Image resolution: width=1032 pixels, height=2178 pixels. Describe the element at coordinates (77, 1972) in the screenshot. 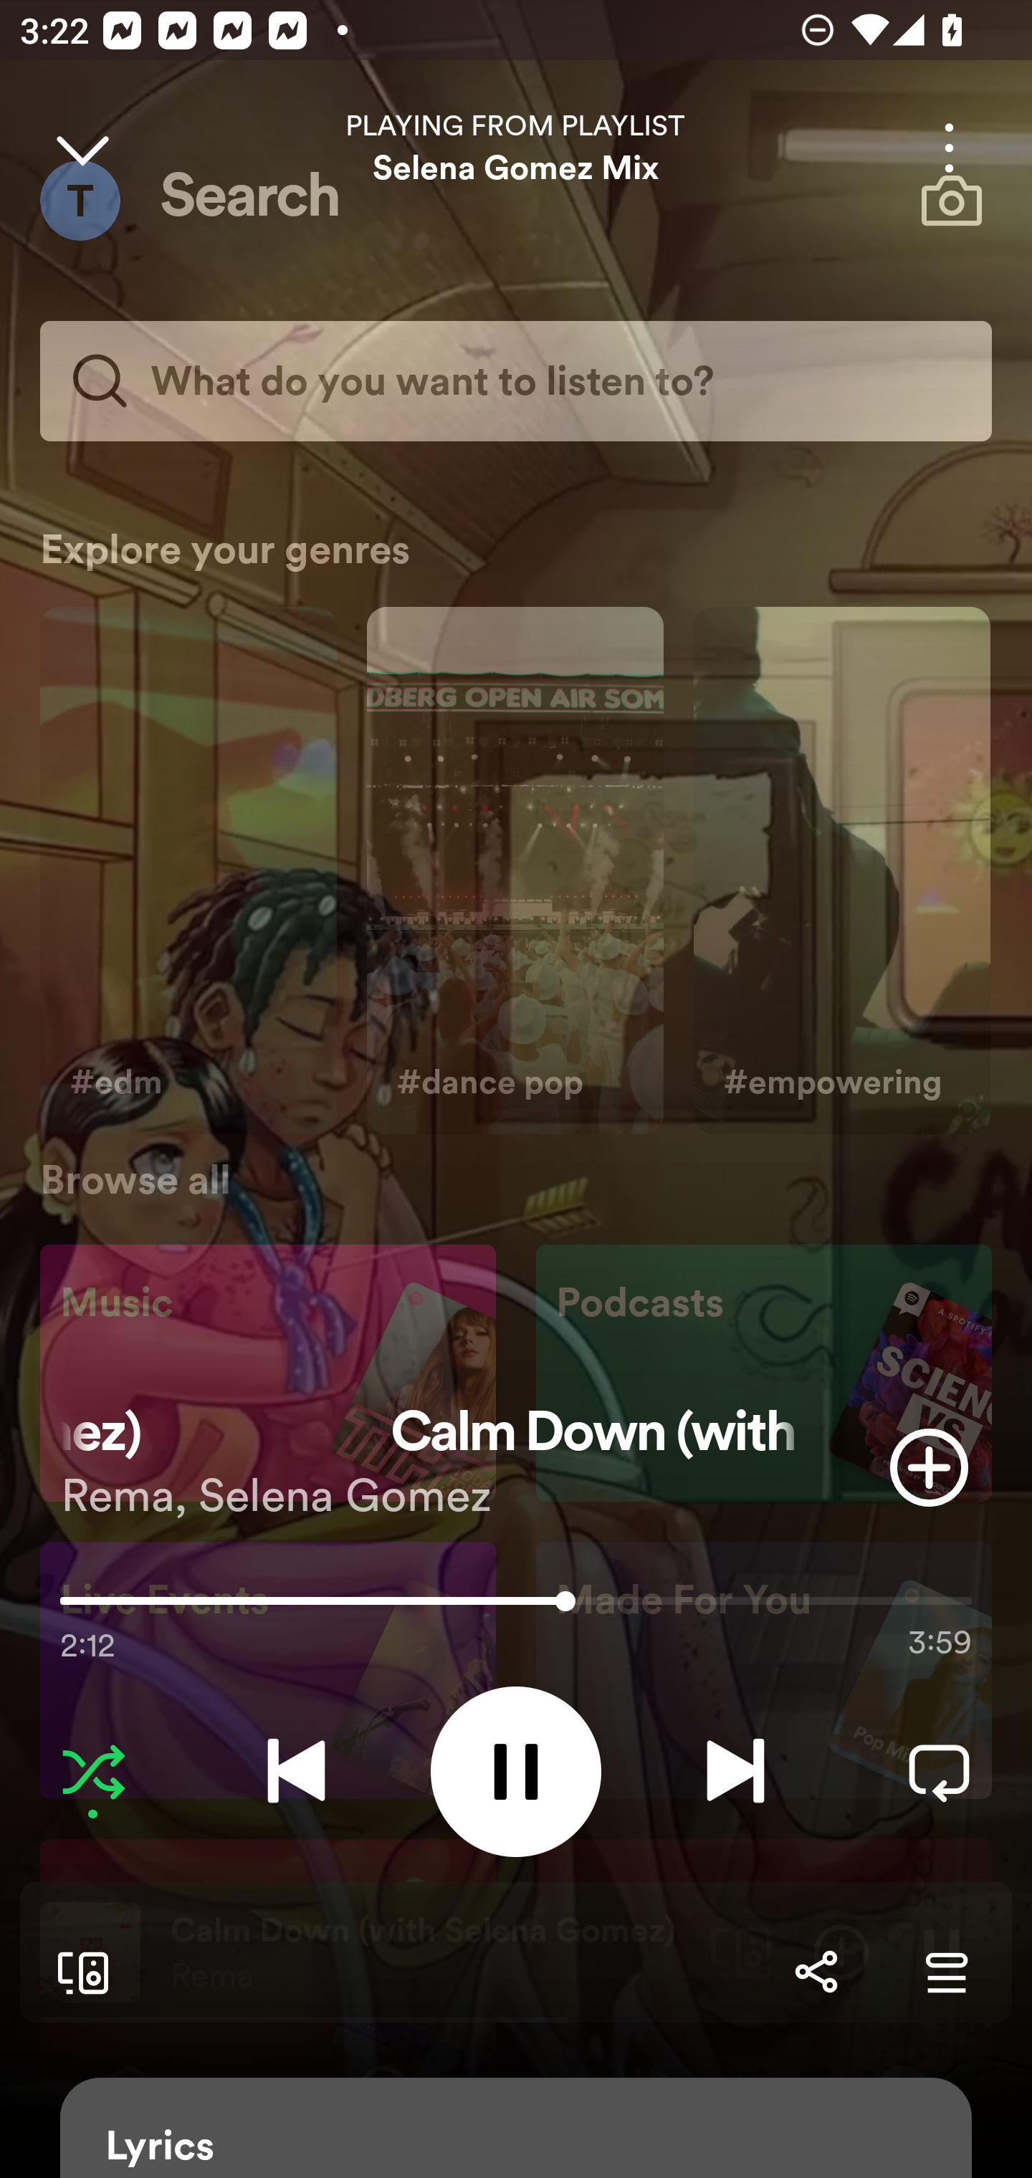

I see `Connect to a device. Opens the devices menu` at that location.